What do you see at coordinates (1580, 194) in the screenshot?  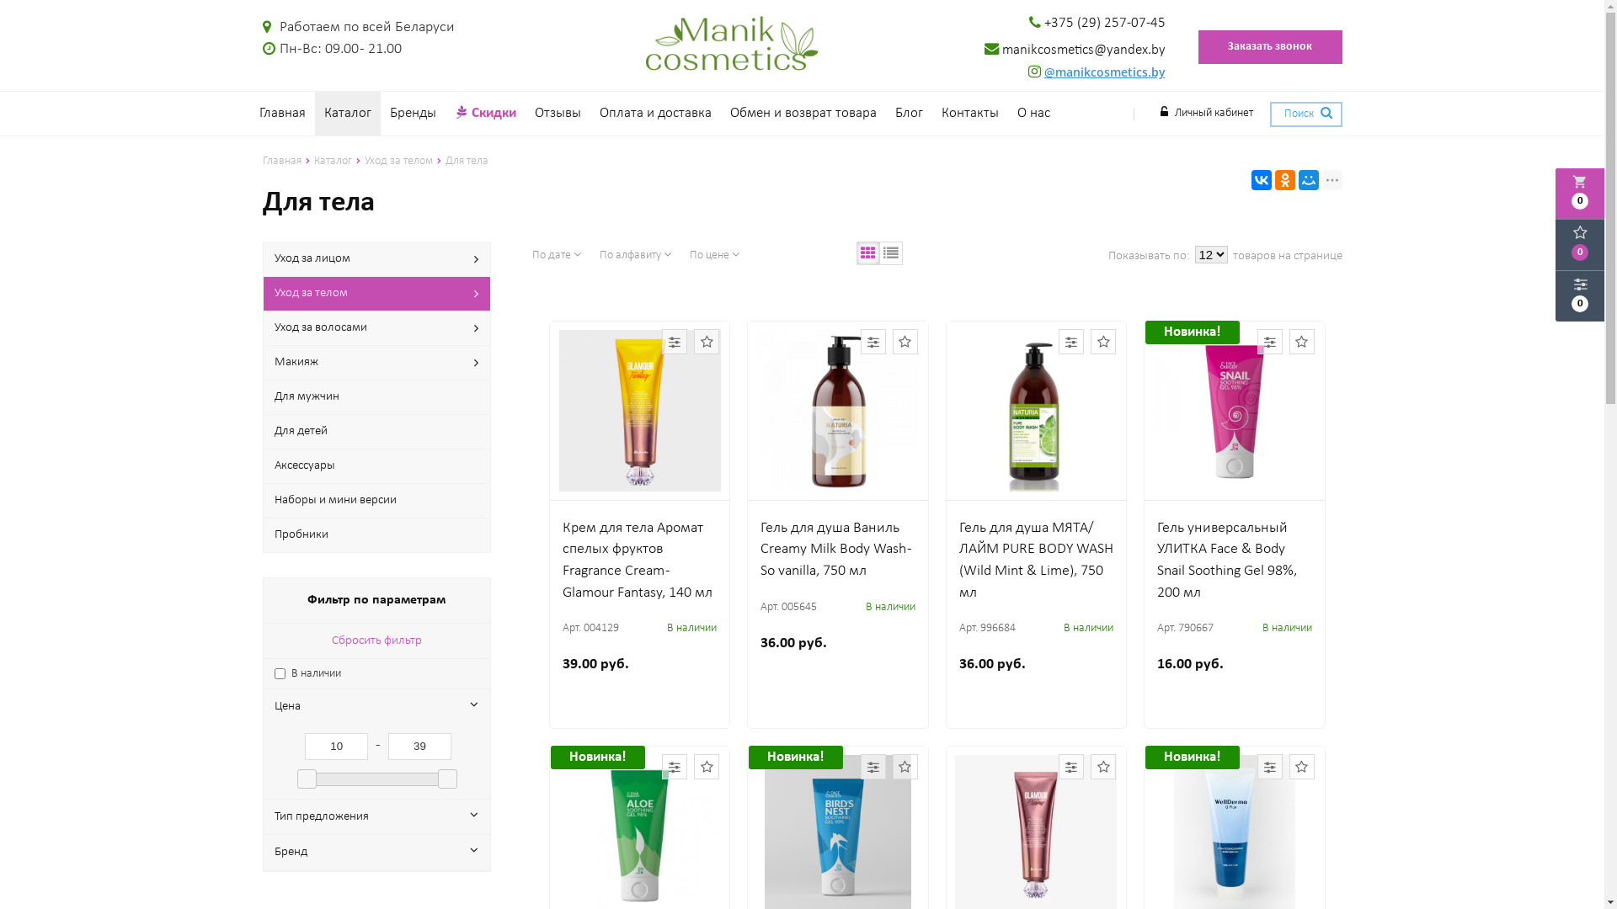 I see `local_grocery_store
0` at bounding box center [1580, 194].